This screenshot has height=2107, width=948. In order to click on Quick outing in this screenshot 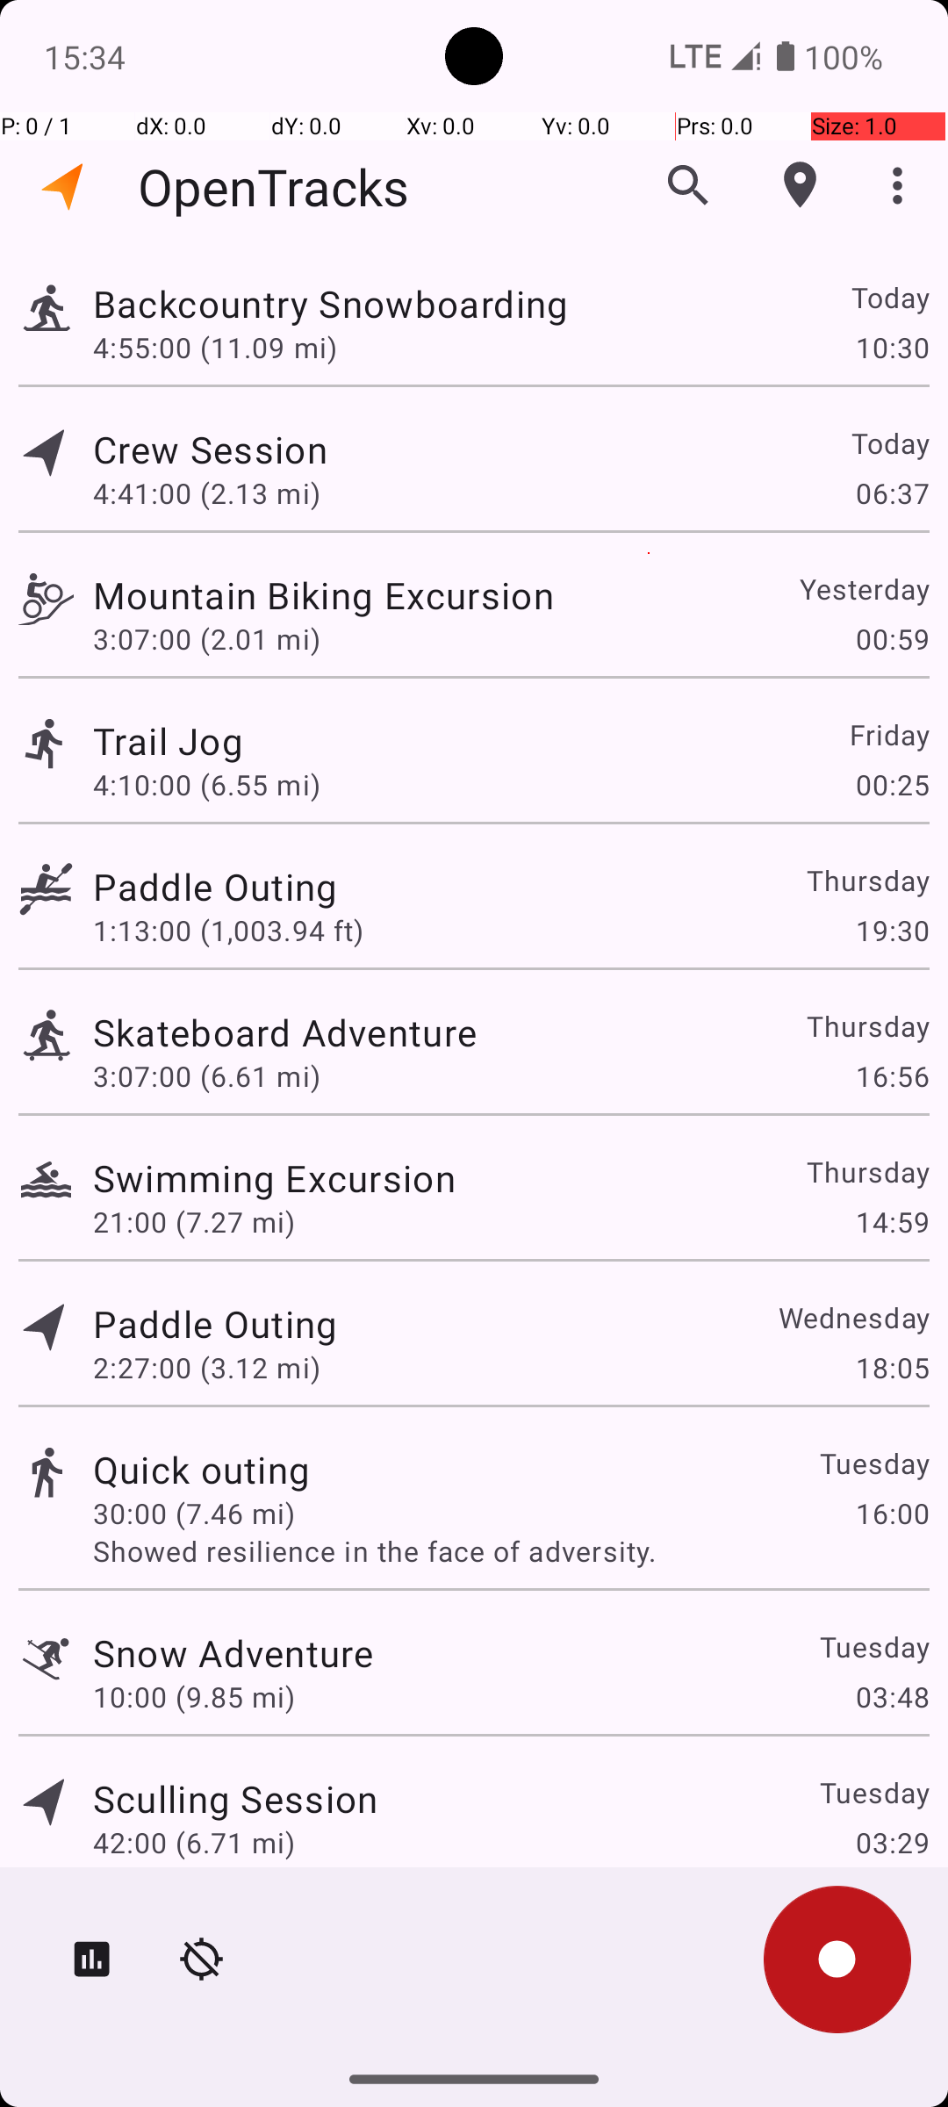, I will do `click(202, 1469)`.